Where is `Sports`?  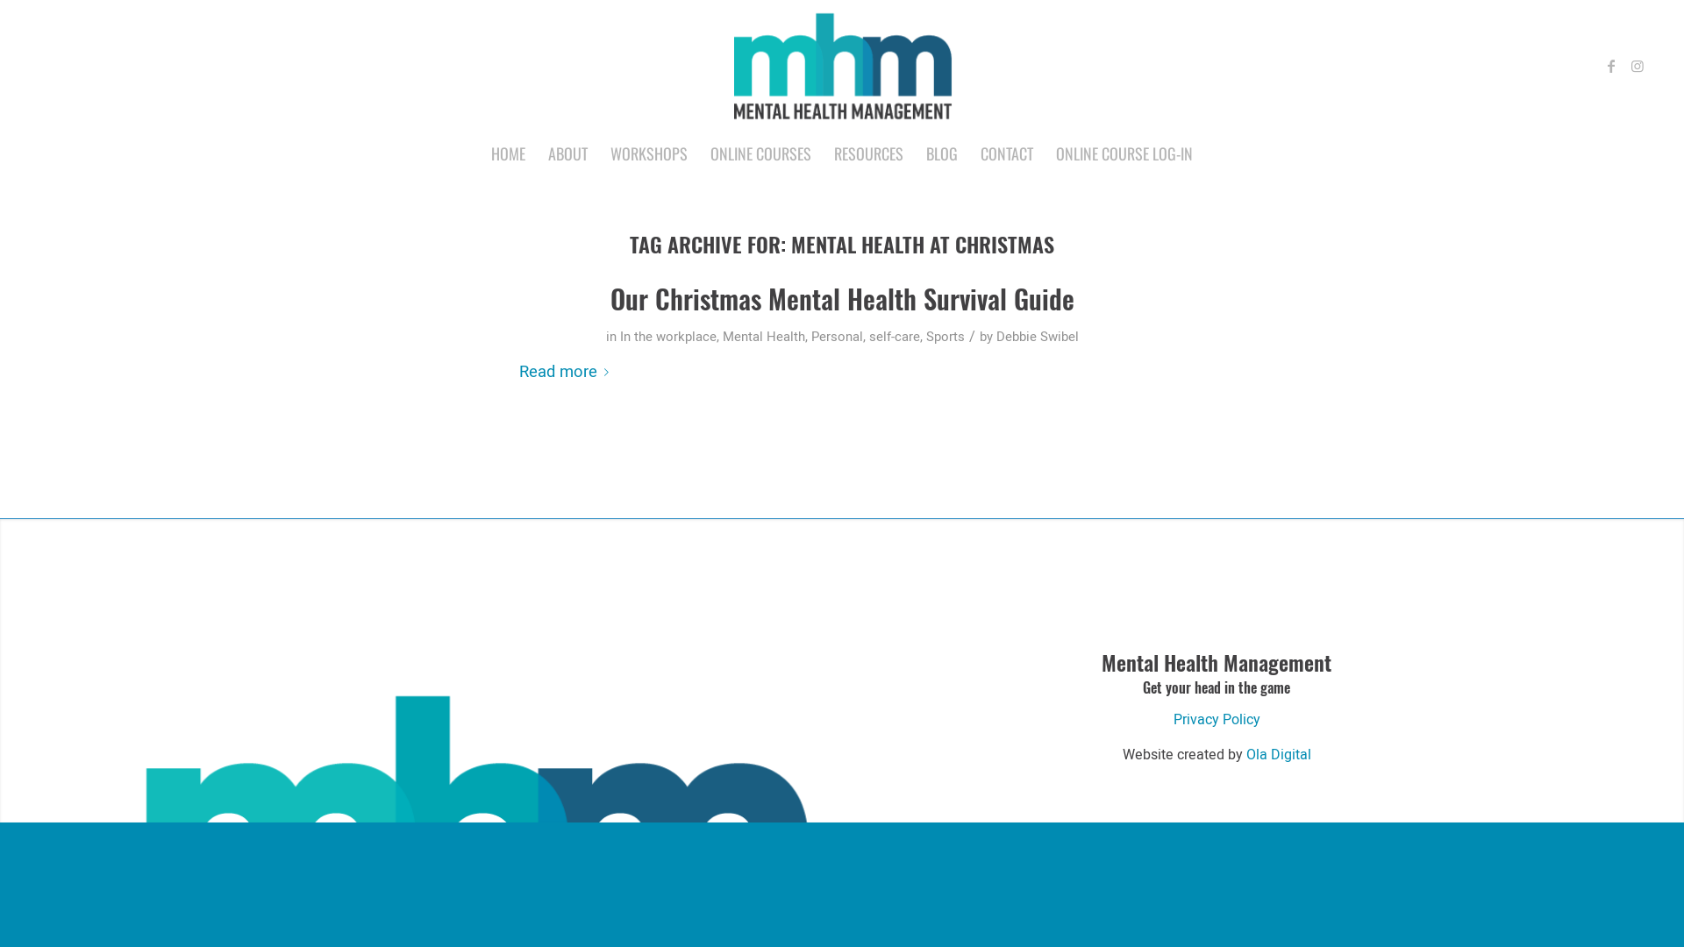 Sports is located at coordinates (945, 337).